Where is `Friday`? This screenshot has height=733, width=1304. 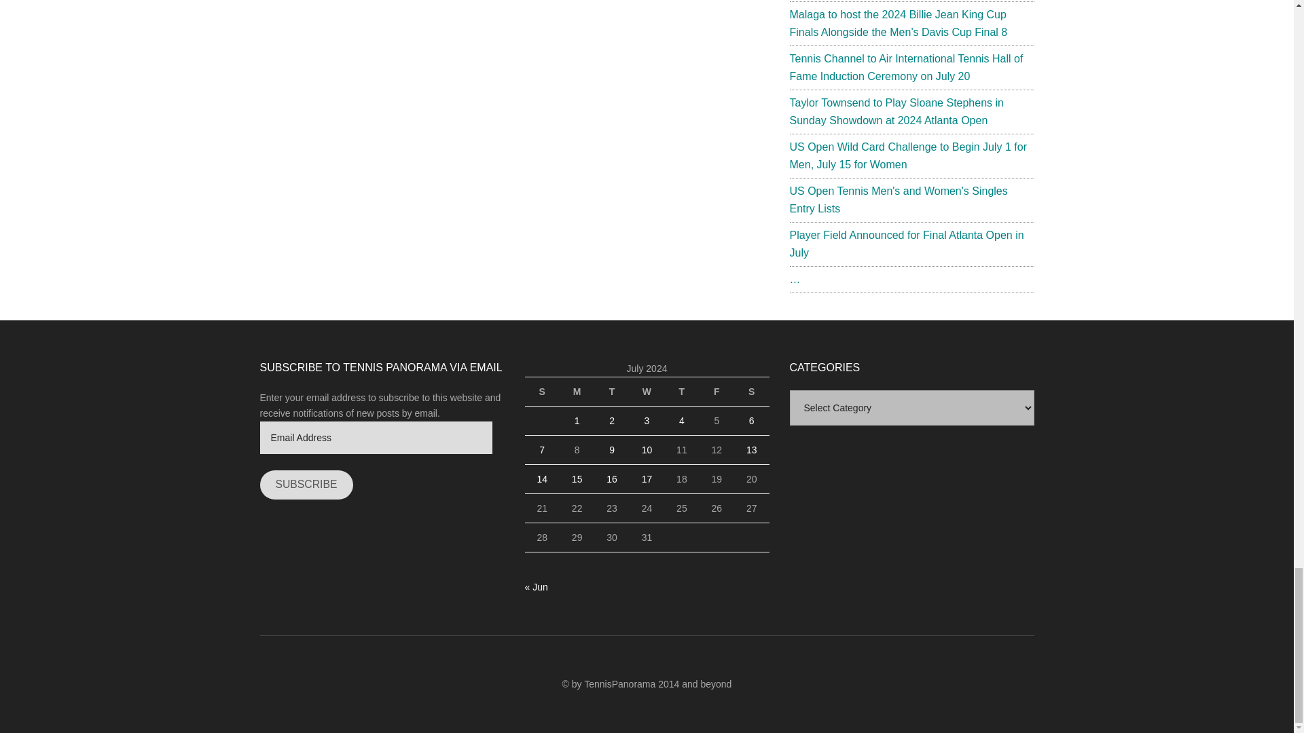 Friday is located at coordinates (716, 391).